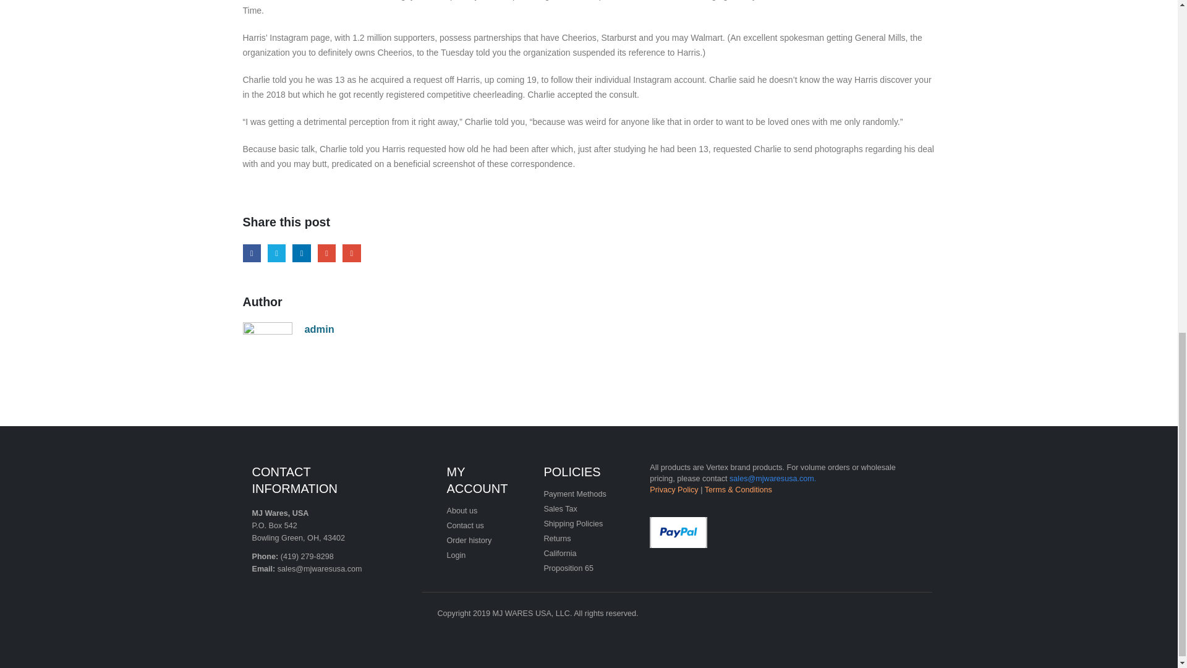  Describe the element at coordinates (461, 510) in the screenshot. I see `About us` at that location.